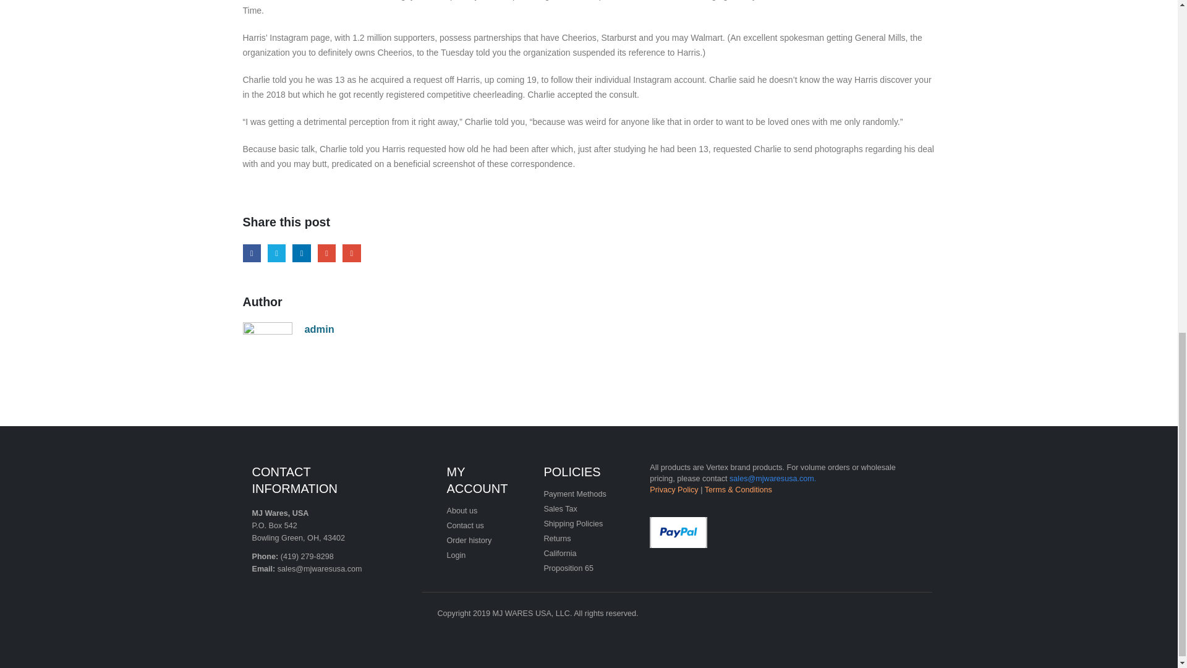  Describe the element at coordinates (461, 510) in the screenshot. I see `About us` at that location.